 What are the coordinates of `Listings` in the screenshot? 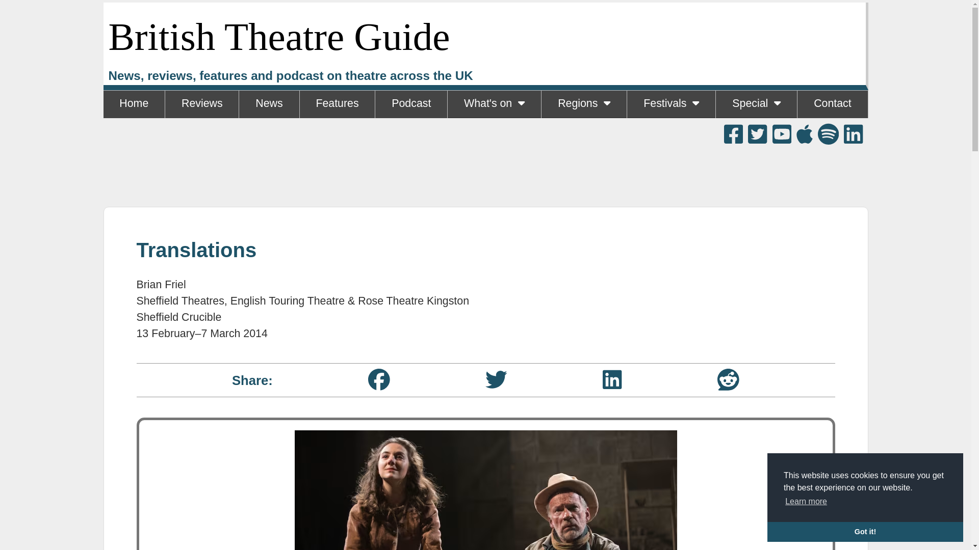 It's located at (494, 131).